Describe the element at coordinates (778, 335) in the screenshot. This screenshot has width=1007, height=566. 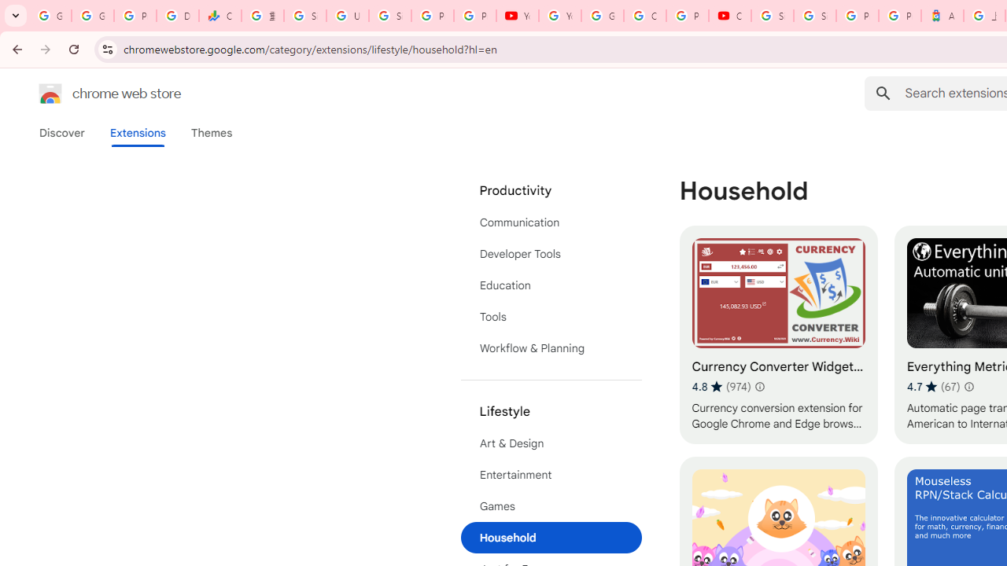
I see `Currency Converter Widget - Exchange Rates` at that location.